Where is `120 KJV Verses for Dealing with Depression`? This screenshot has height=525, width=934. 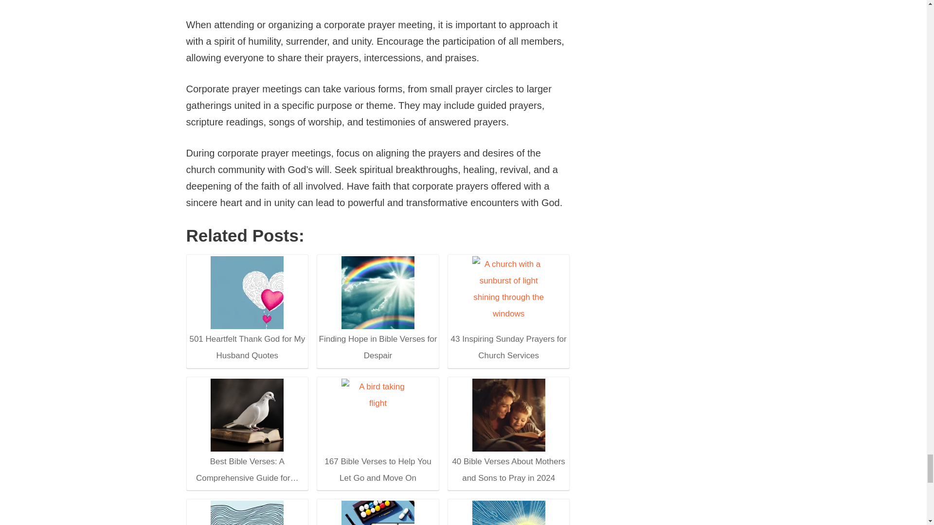
120 KJV Verses for Dealing with Depression is located at coordinates (509, 513).